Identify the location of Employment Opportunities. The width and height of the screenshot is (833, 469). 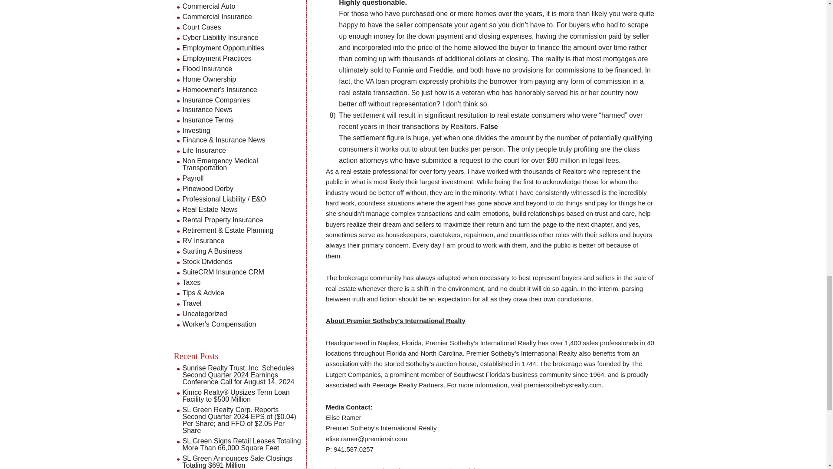
(223, 48).